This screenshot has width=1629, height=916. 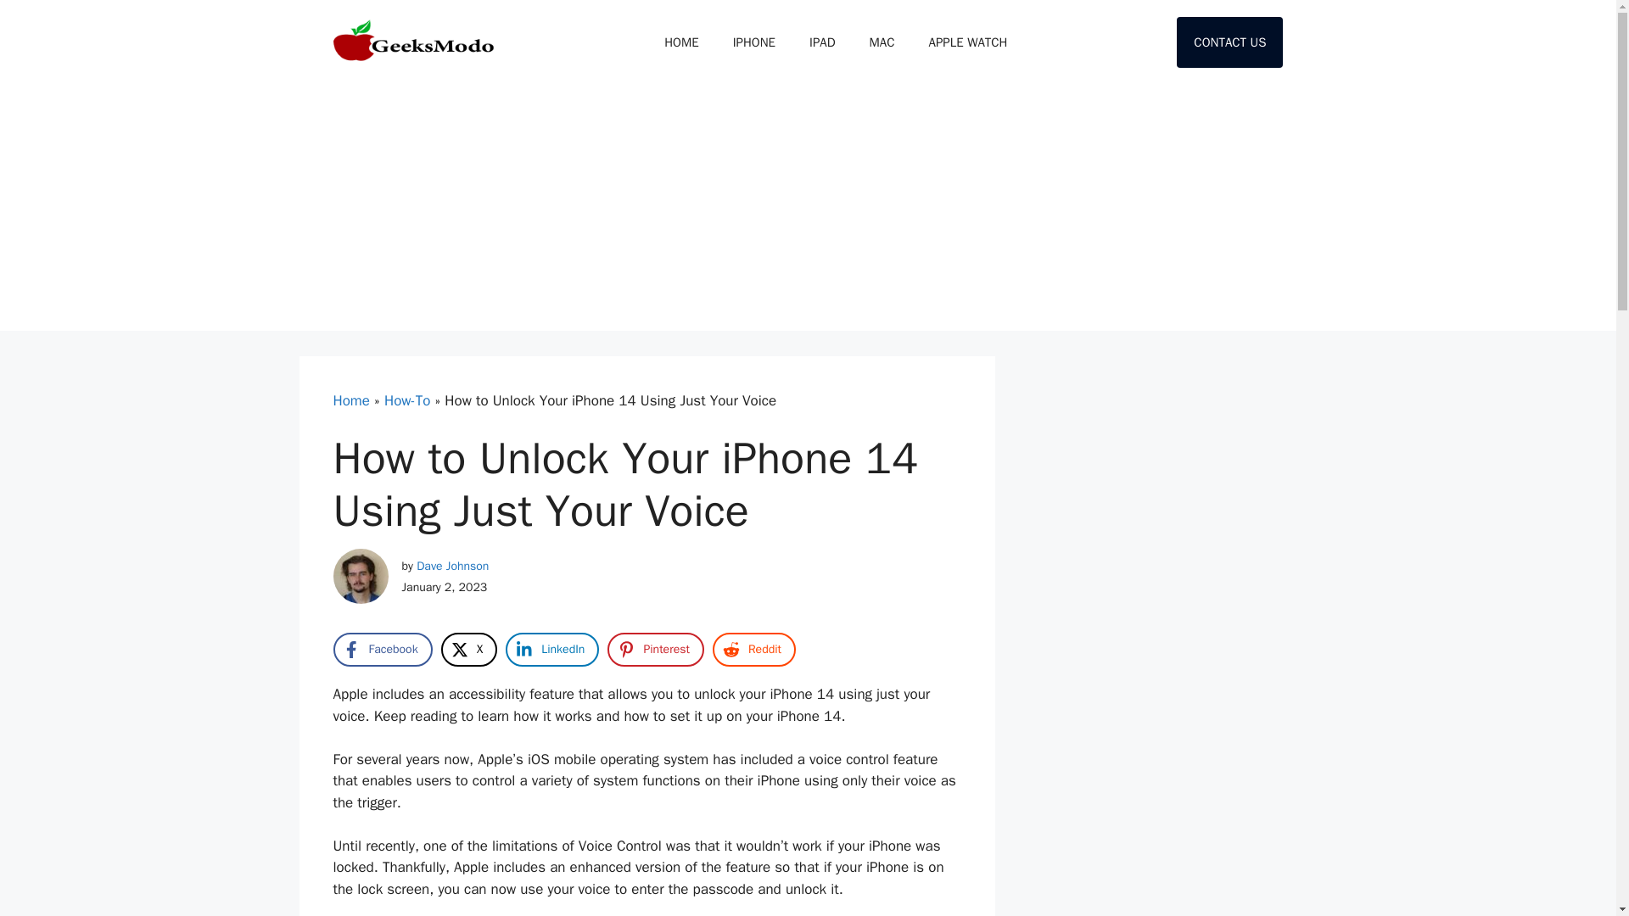 What do you see at coordinates (821, 42) in the screenshot?
I see `IPAD` at bounding box center [821, 42].